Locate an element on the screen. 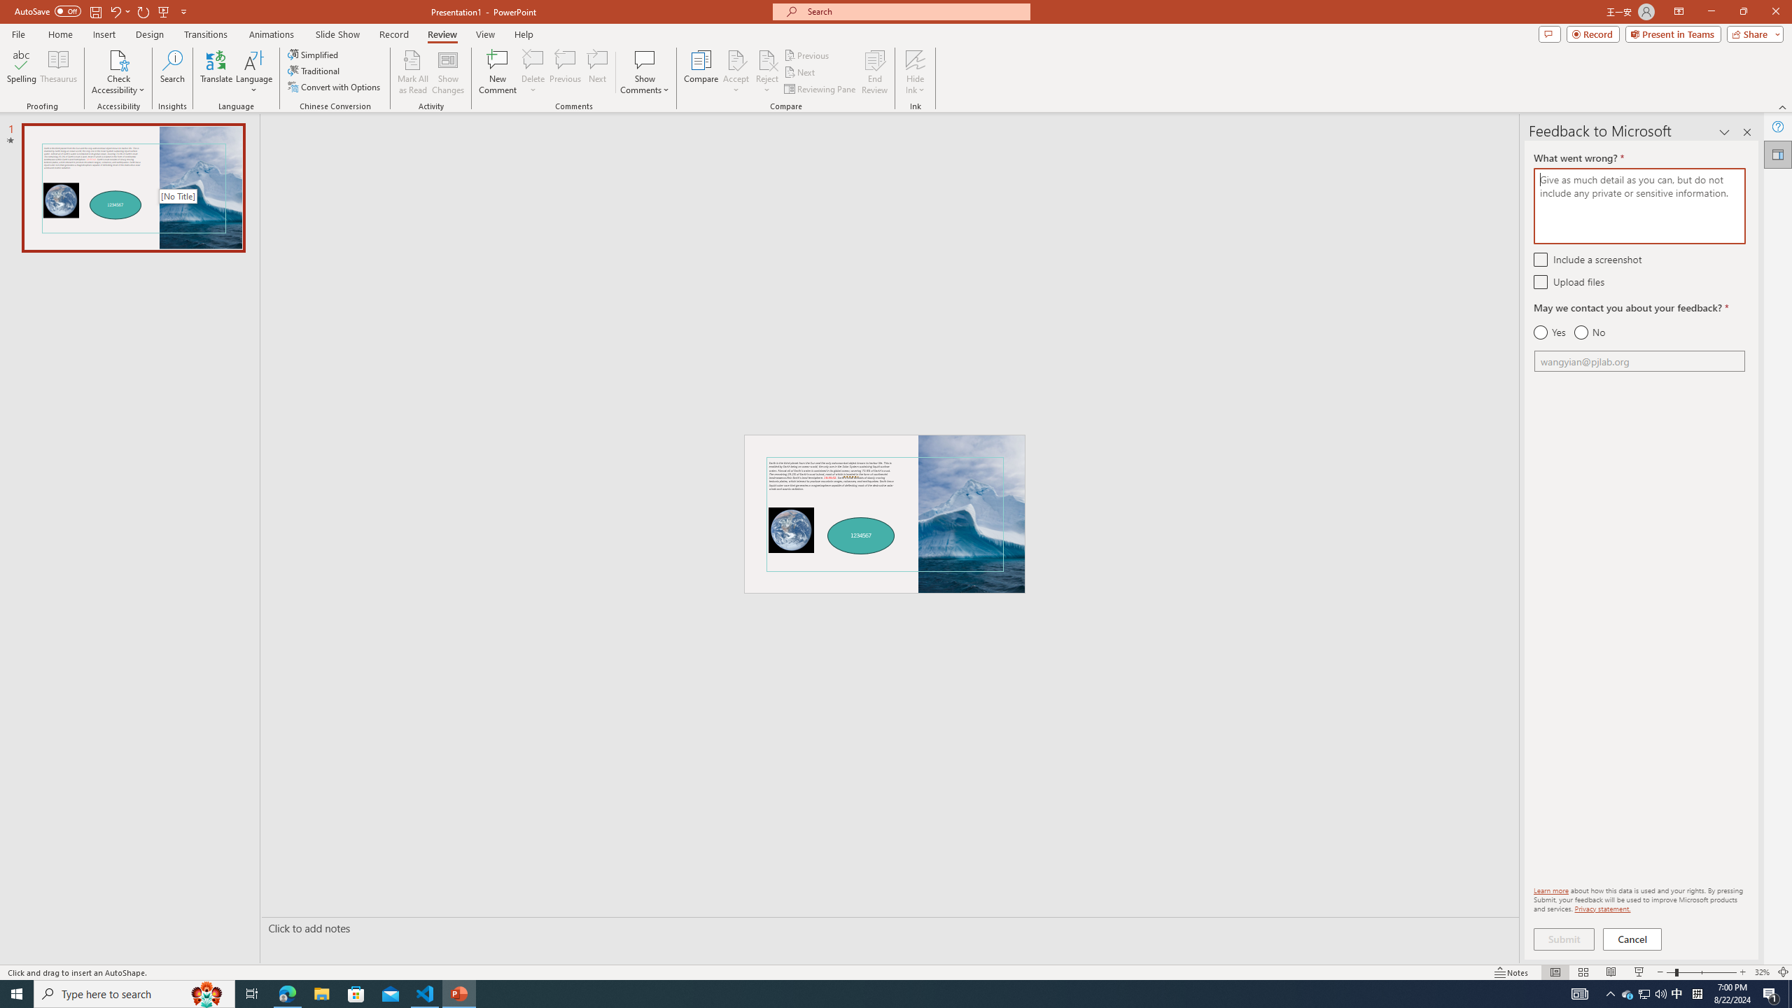 This screenshot has height=1008, width=1792. Next is located at coordinates (799, 73).